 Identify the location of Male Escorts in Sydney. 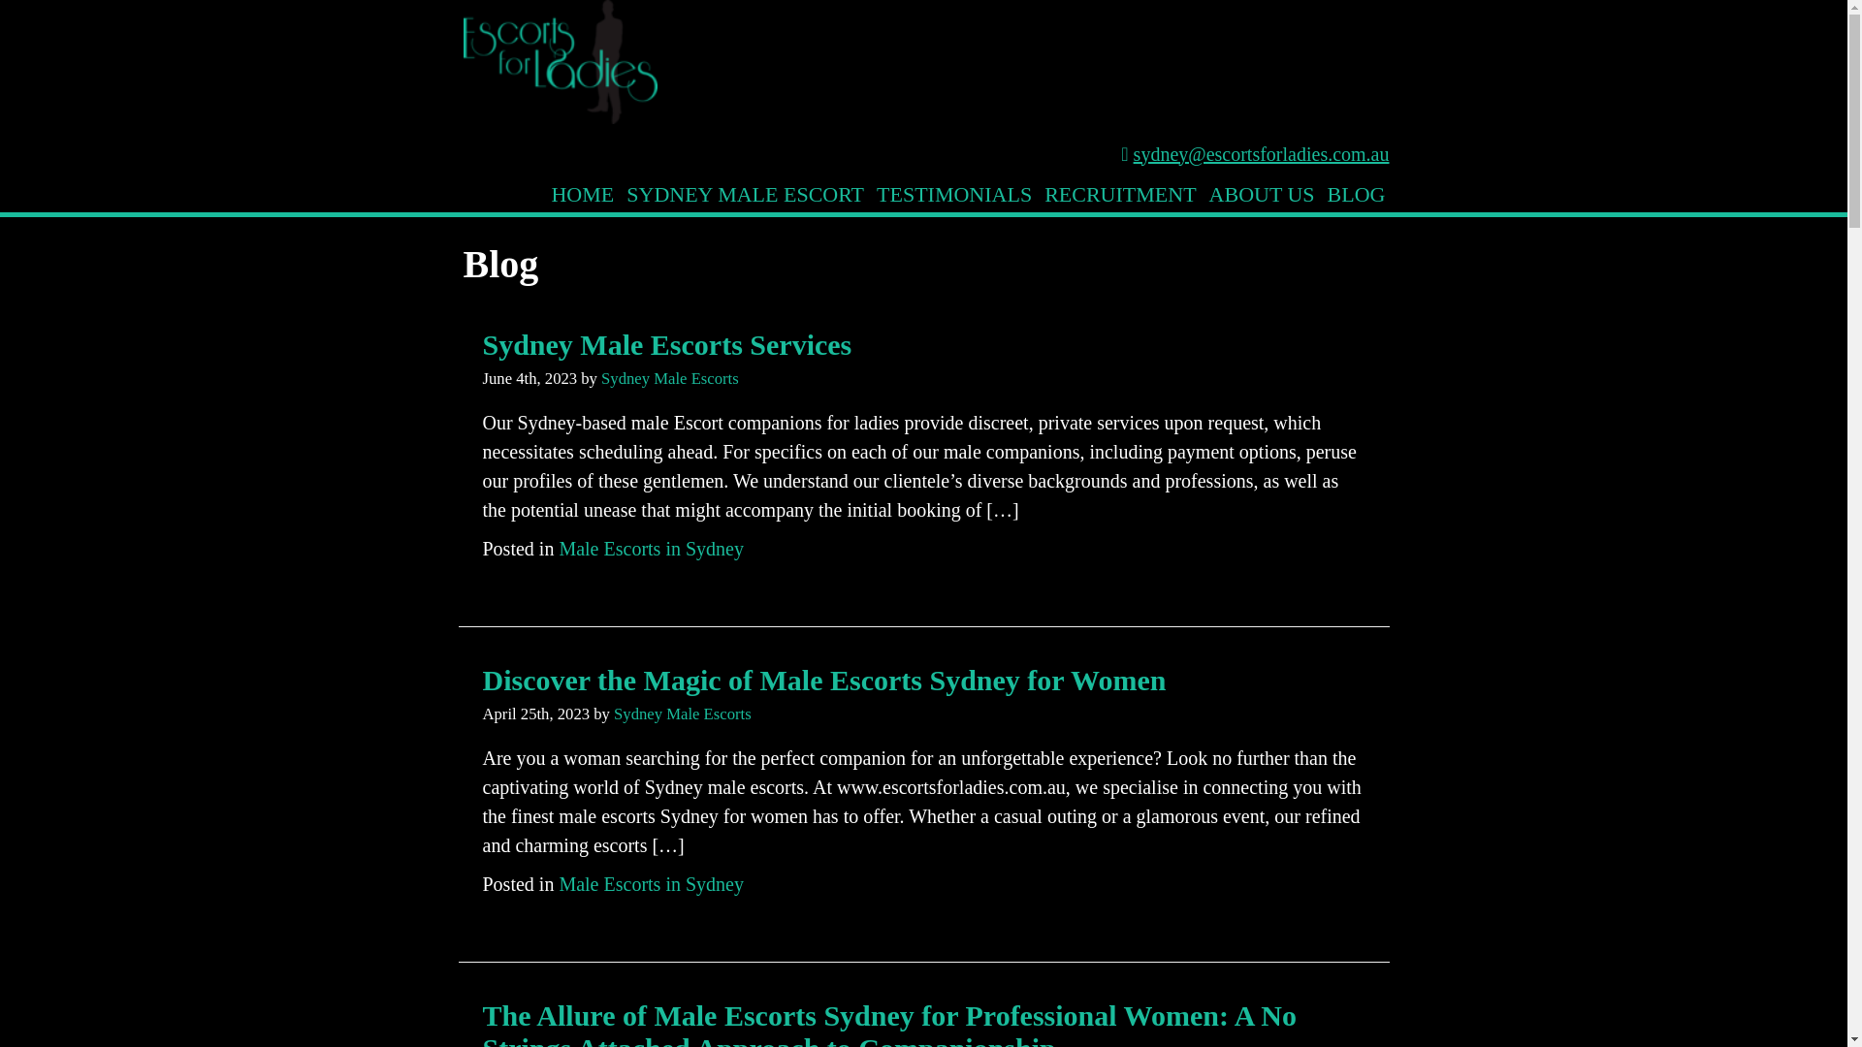
(652, 883).